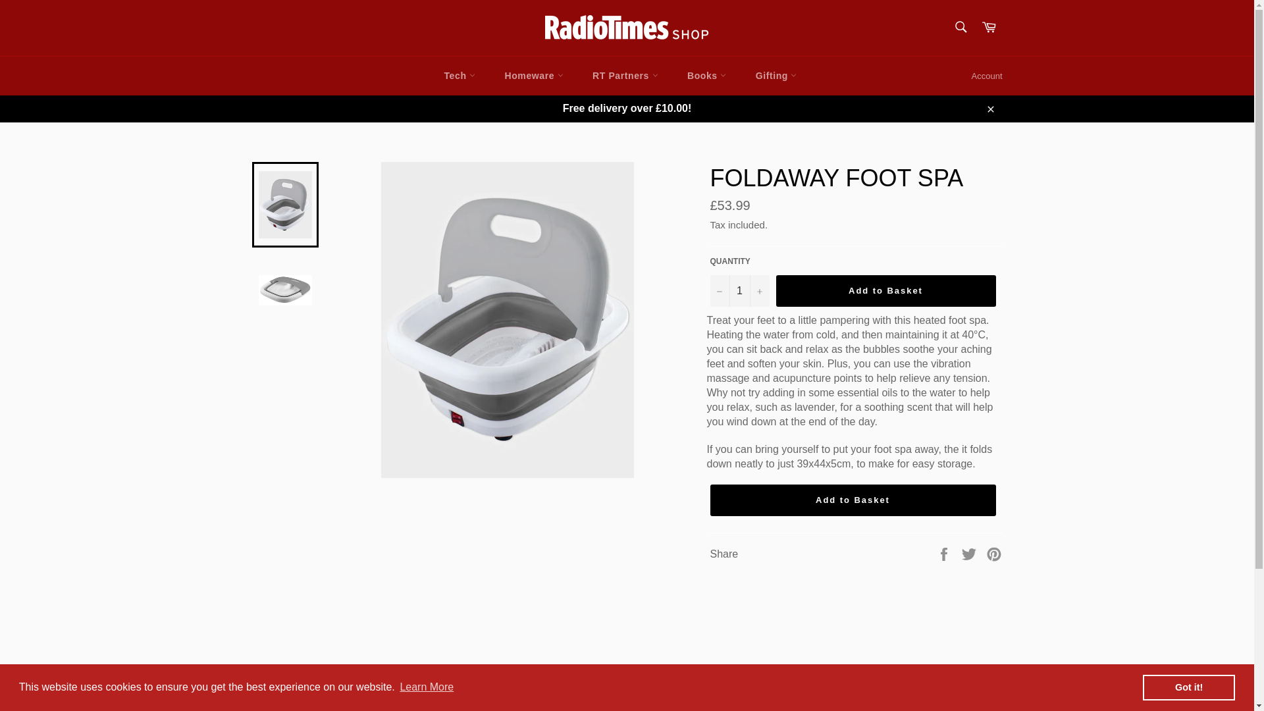  I want to click on Tweet on Twitter, so click(970, 553).